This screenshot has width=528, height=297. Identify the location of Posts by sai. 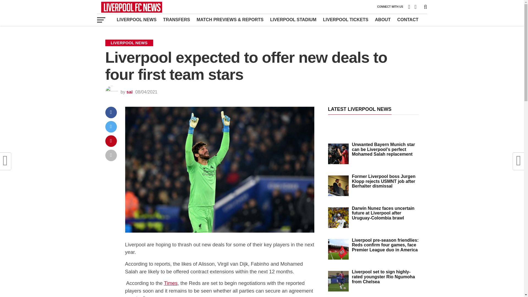
(129, 92).